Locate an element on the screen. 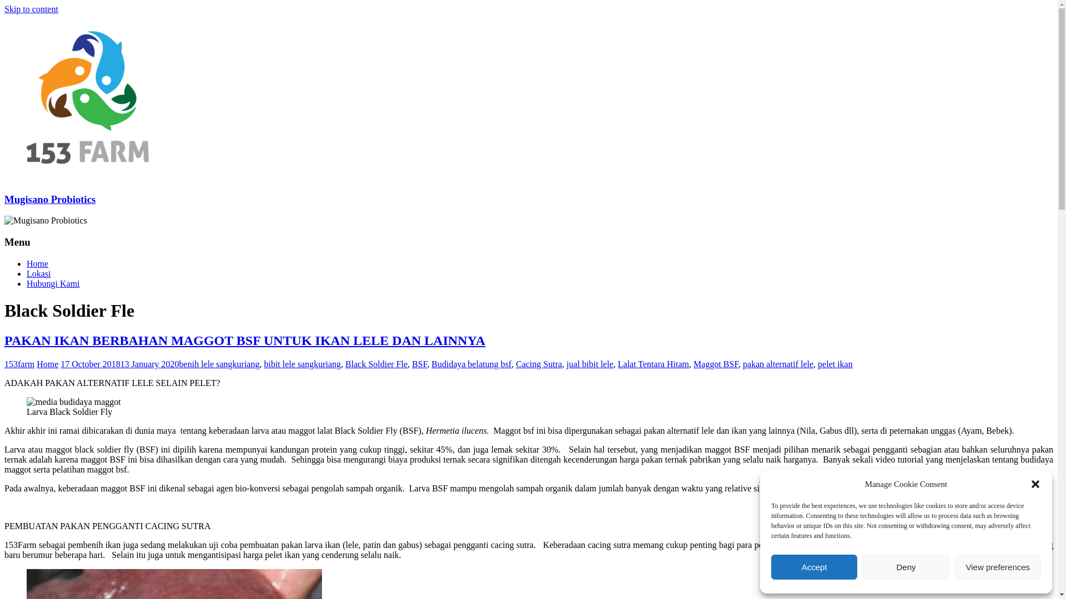  PAKAN IKAN BERBAHAN MAGGOT BSF UNTUK IKAN LELE DAN LAINNYA is located at coordinates (245, 341).